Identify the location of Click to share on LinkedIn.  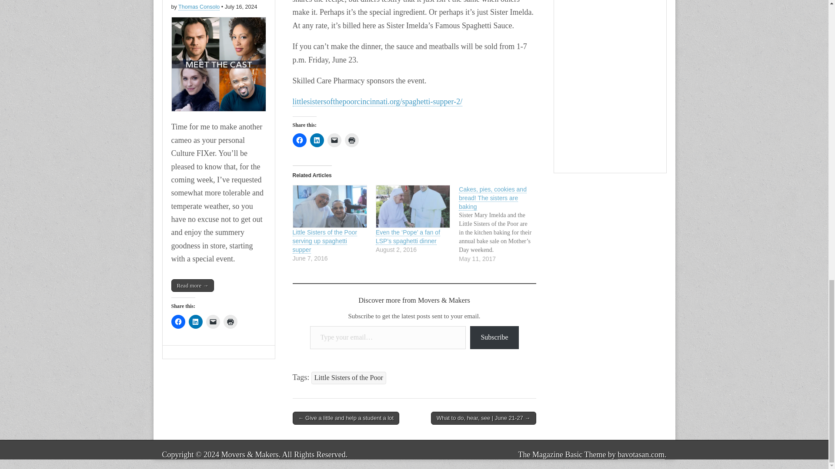
(317, 140).